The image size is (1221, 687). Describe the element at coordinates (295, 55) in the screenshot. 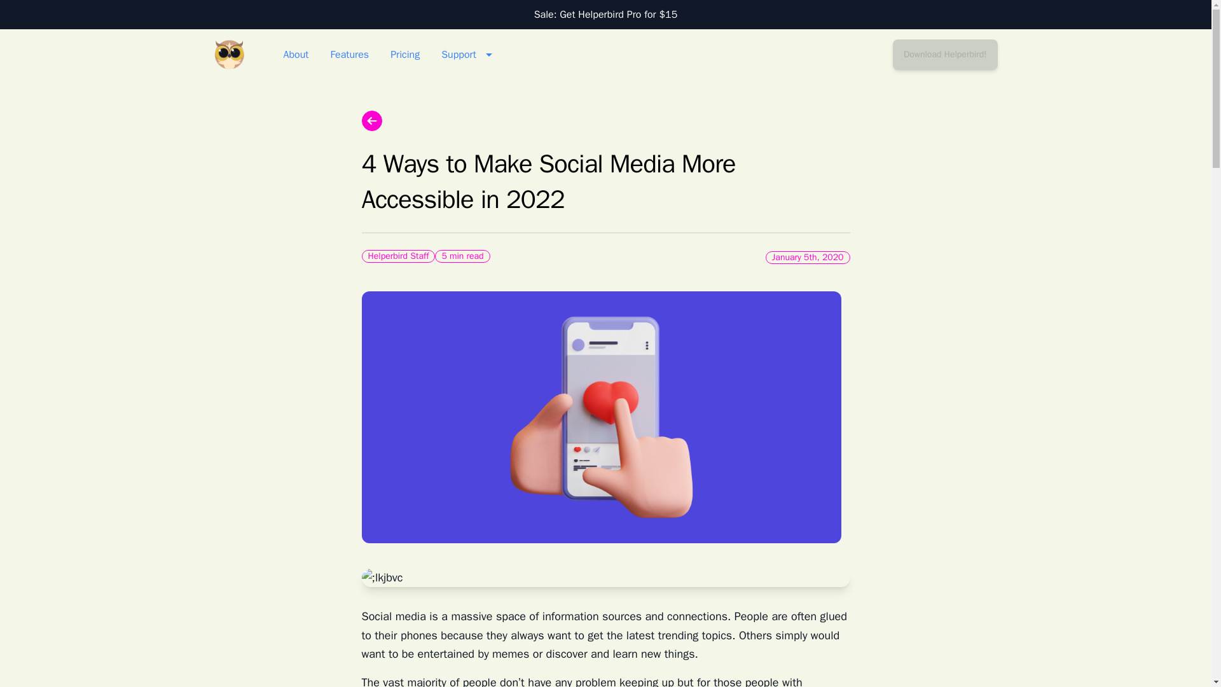

I see `About` at that location.